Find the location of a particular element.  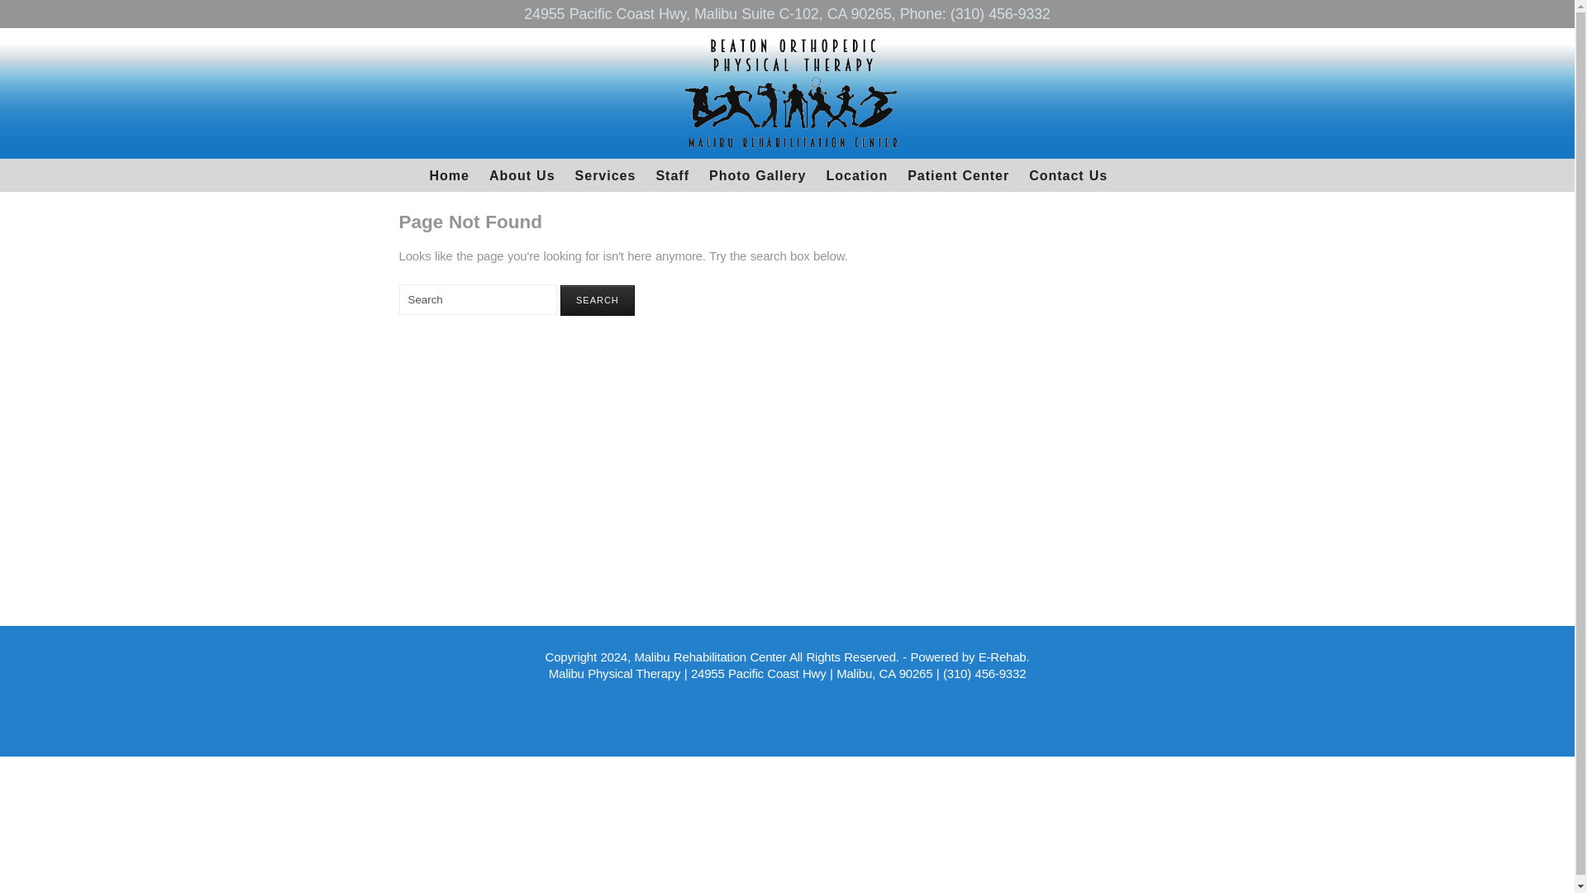

Patient Center is located at coordinates (958, 175).